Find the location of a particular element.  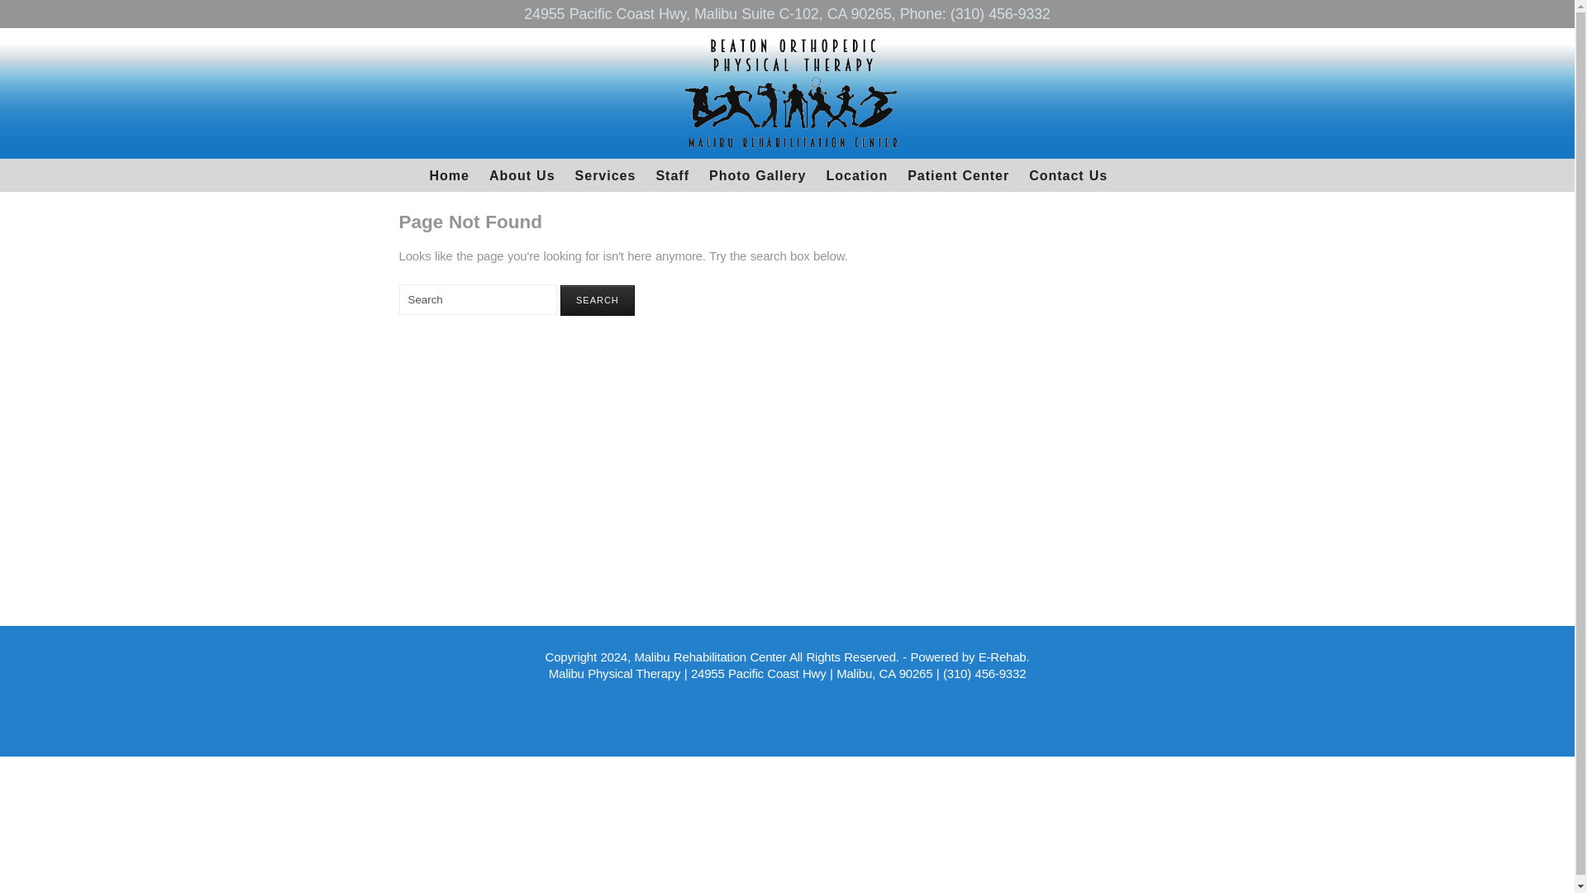

Patient Center is located at coordinates (958, 175).